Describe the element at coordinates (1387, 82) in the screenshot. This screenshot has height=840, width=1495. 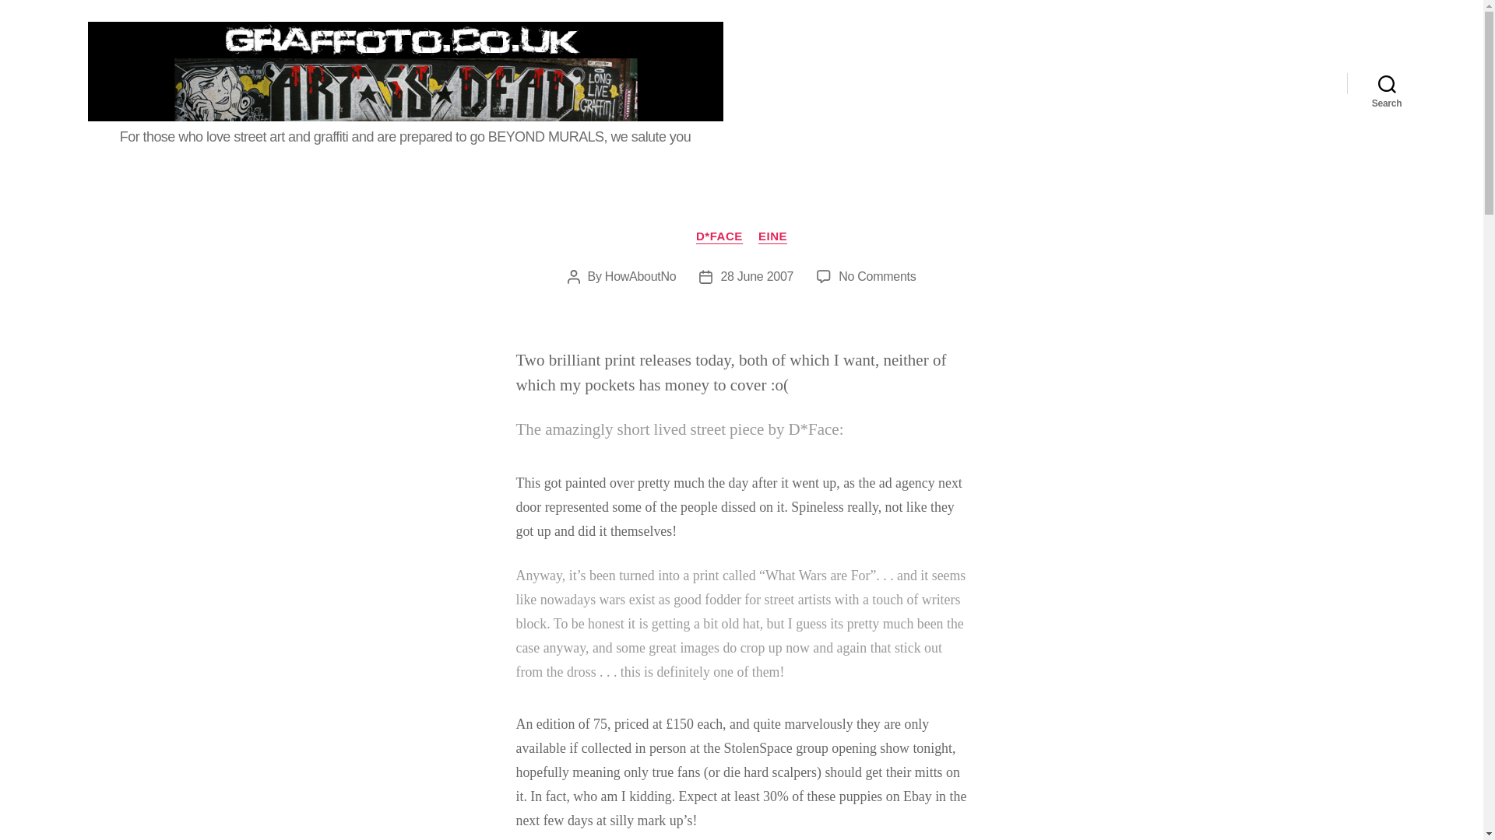
I see `Search` at that location.